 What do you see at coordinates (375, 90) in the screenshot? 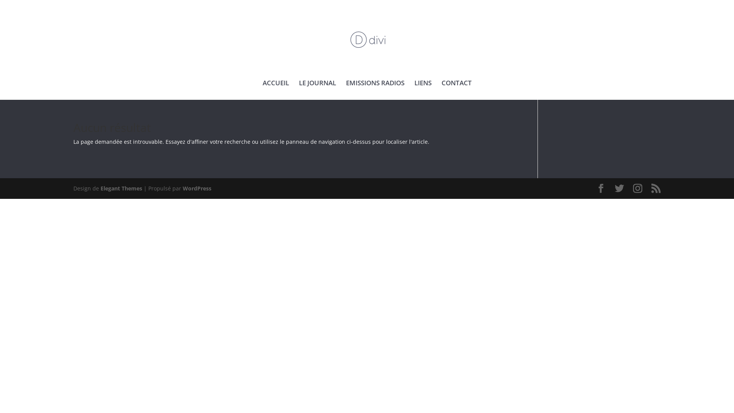
I see `EMISSIONS RADIOS` at bounding box center [375, 90].